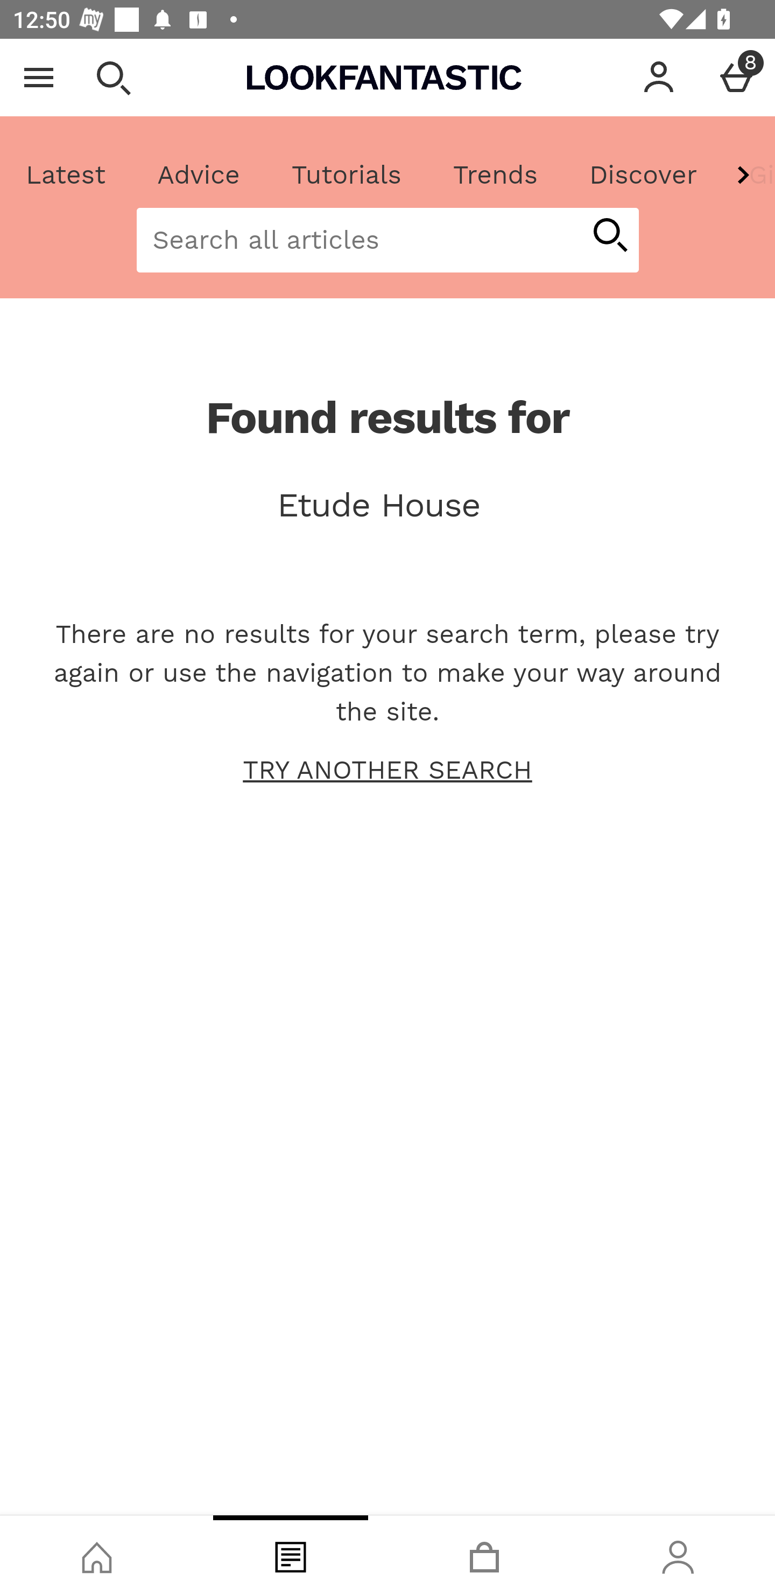 The image size is (775, 1594). What do you see at coordinates (387, 770) in the screenshot?
I see `TRY ANOTHER SEARCH` at bounding box center [387, 770].